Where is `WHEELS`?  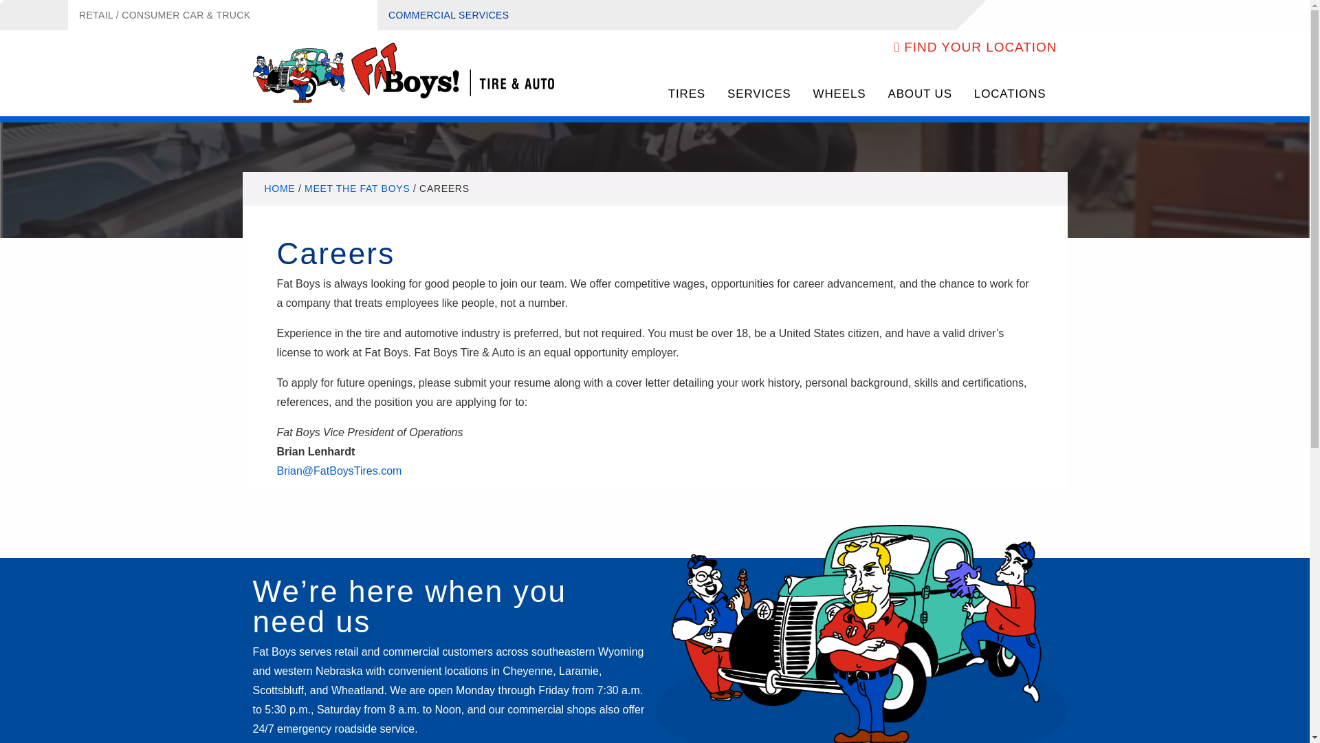
WHEELS is located at coordinates (840, 95).